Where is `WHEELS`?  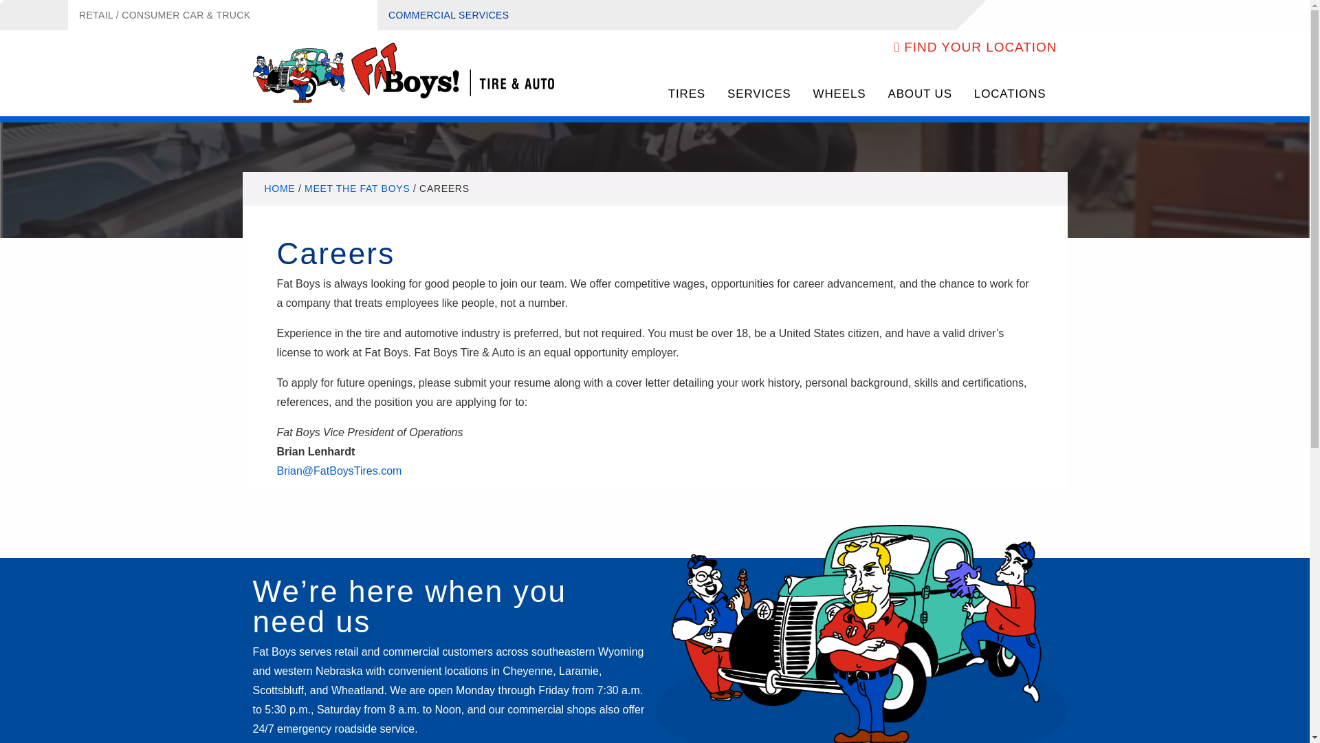
WHEELS is located at coordinates (840, 95).